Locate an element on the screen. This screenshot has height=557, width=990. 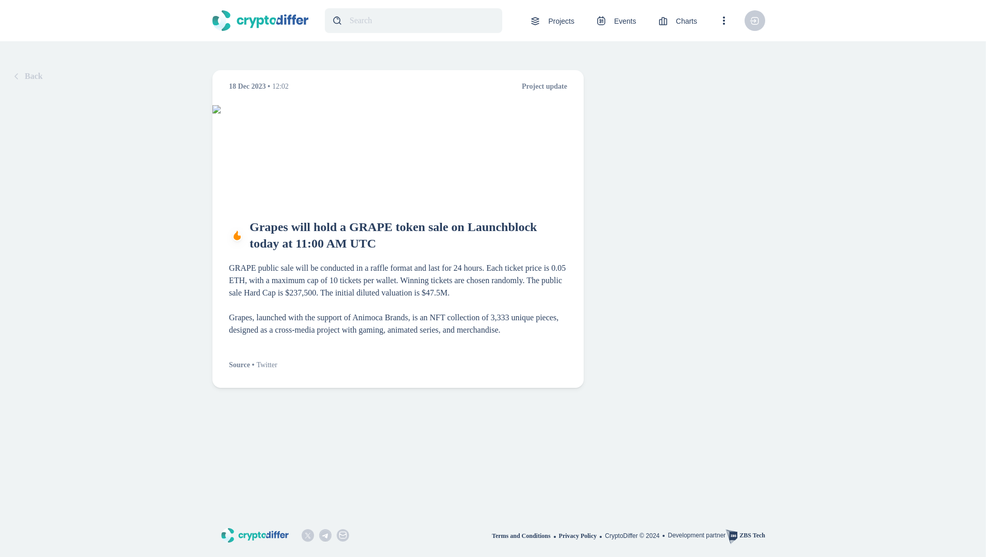
Privacy Policy is located at coordinates (582, 535).